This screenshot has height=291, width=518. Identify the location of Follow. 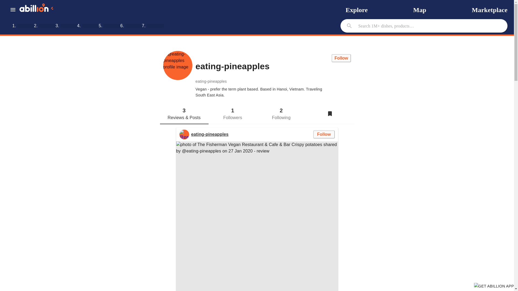
(341, 58).